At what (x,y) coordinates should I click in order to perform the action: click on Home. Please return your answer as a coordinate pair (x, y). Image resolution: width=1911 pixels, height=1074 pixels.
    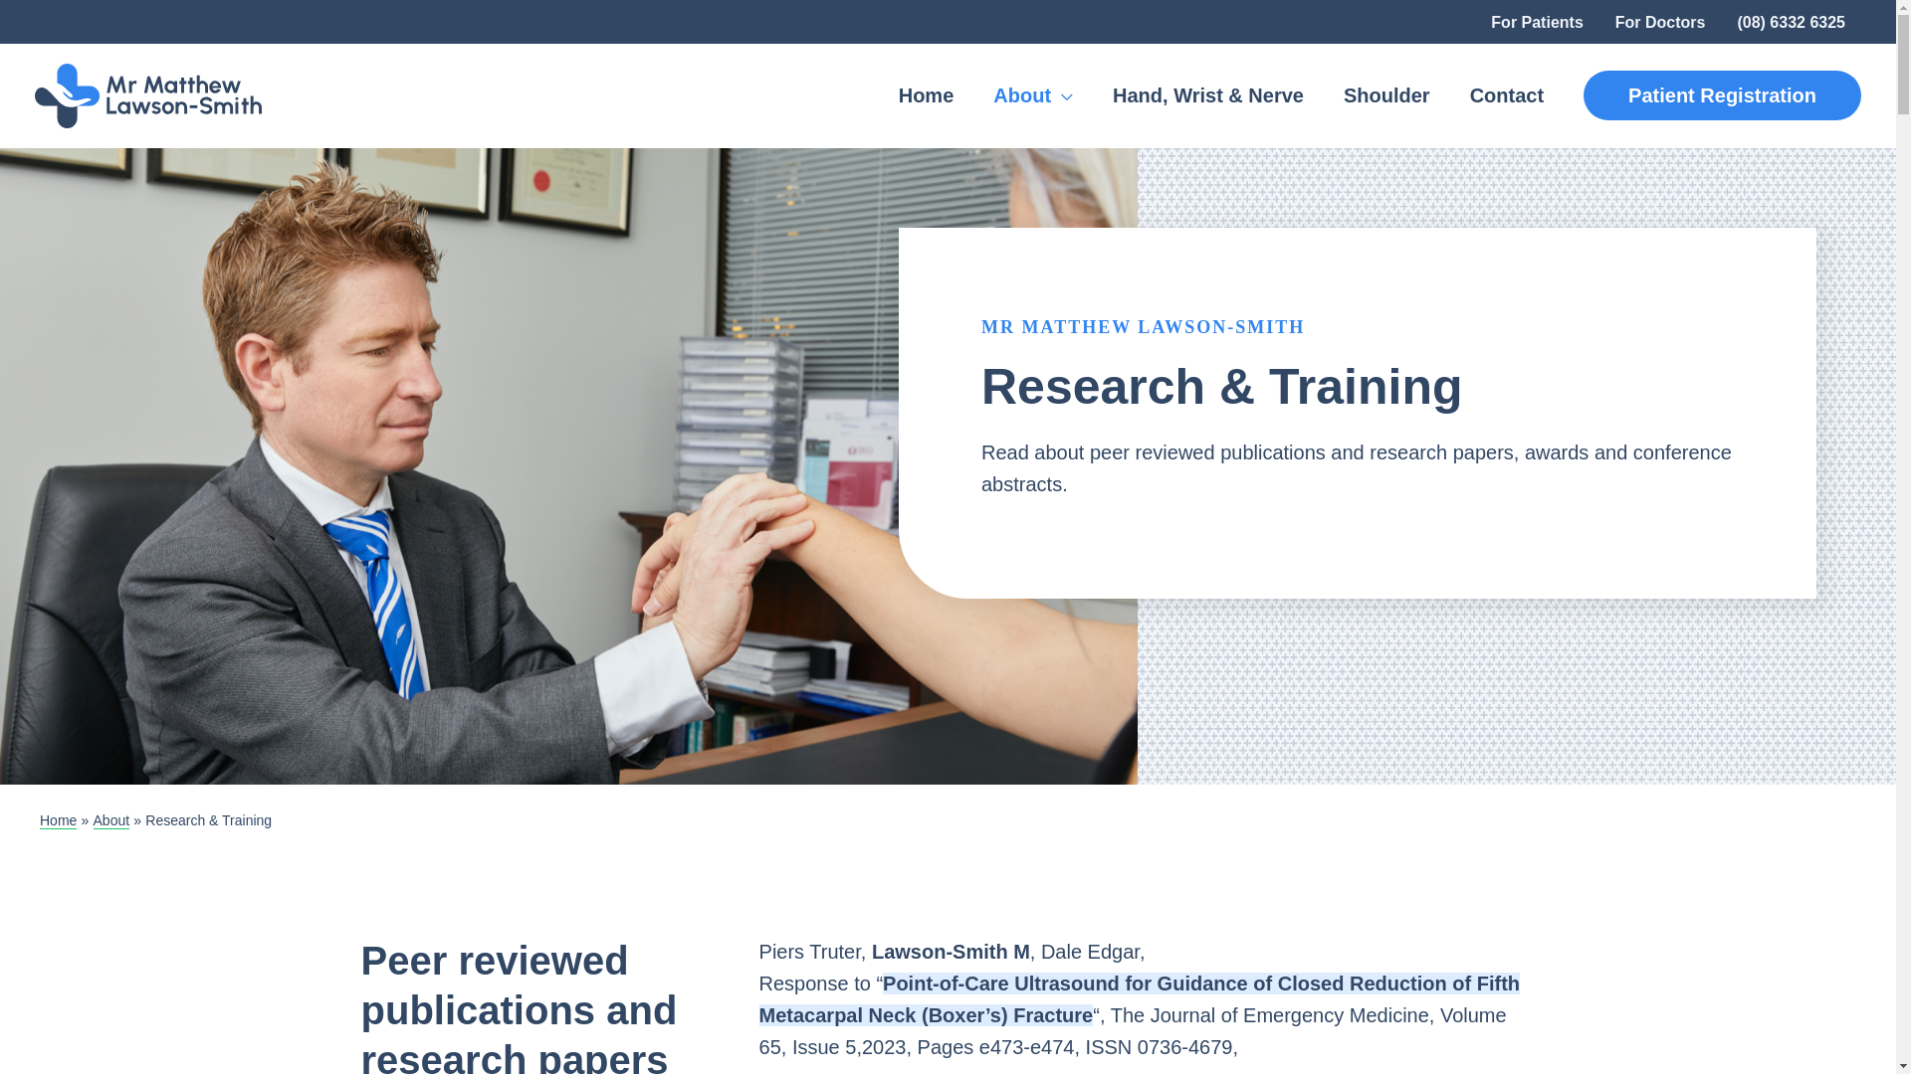
    Looking at the image, I should click on (58, 821).